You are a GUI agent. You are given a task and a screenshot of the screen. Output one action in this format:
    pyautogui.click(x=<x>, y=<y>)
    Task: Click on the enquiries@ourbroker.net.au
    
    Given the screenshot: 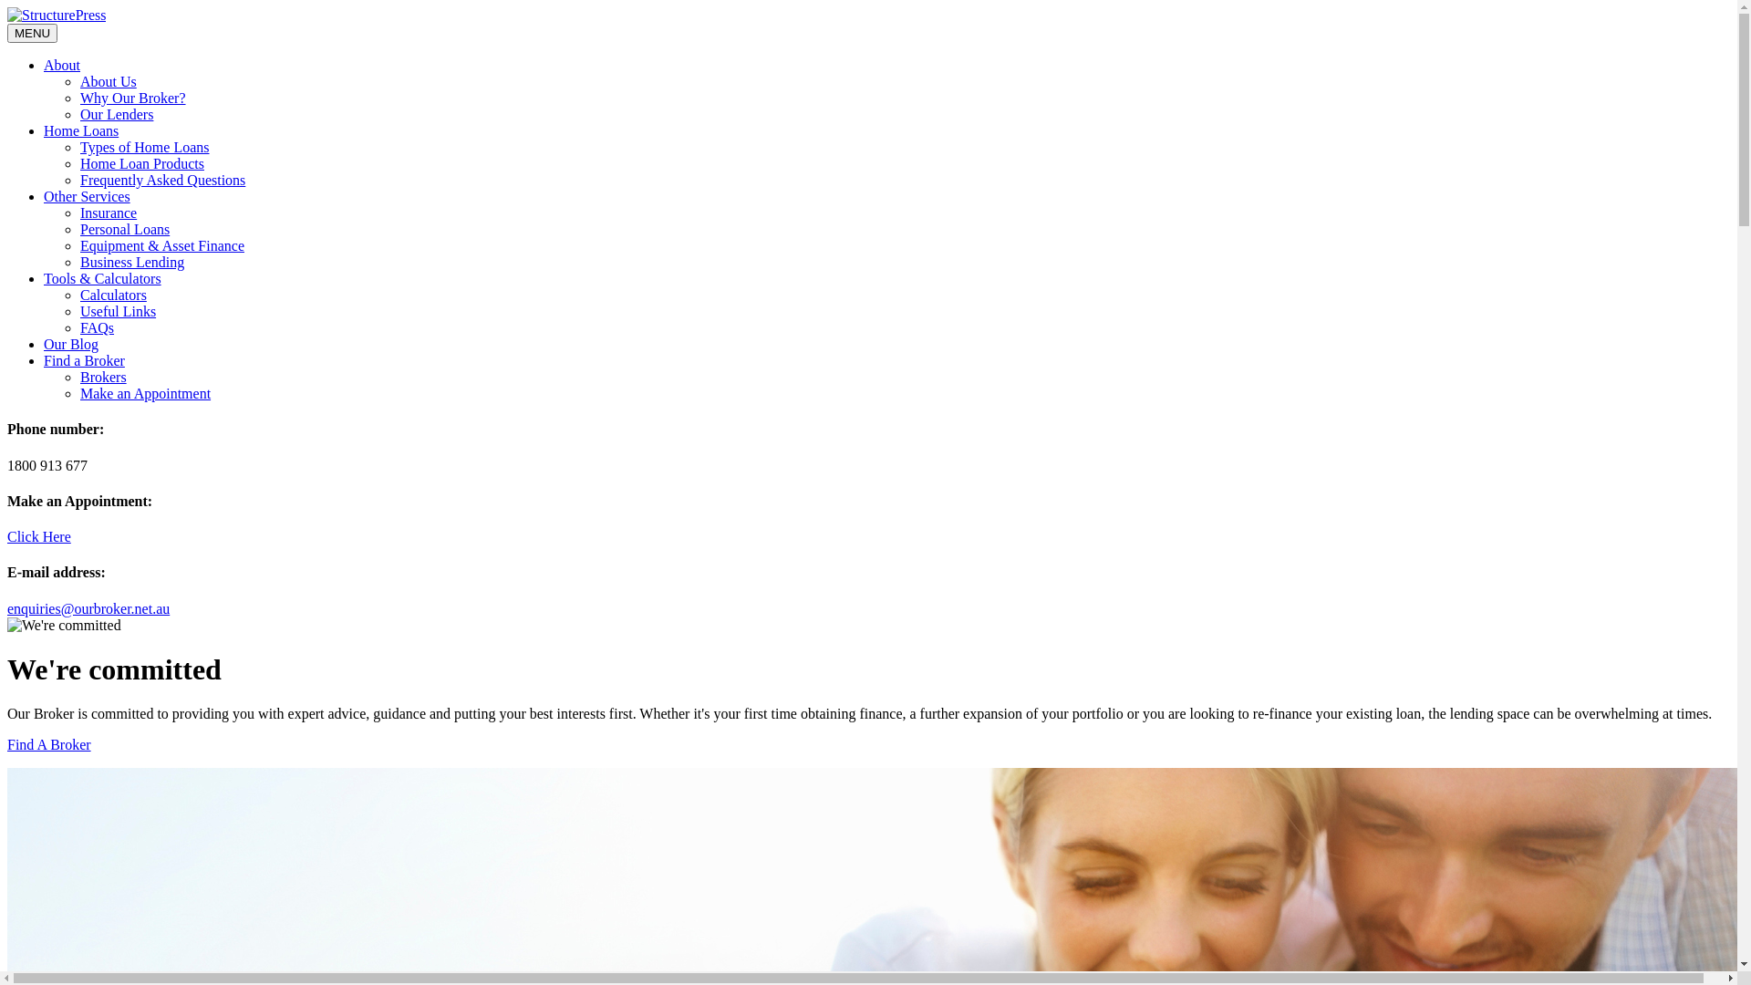 What is the action you would take?
    pyautogui.click(x=88, y=609)
    